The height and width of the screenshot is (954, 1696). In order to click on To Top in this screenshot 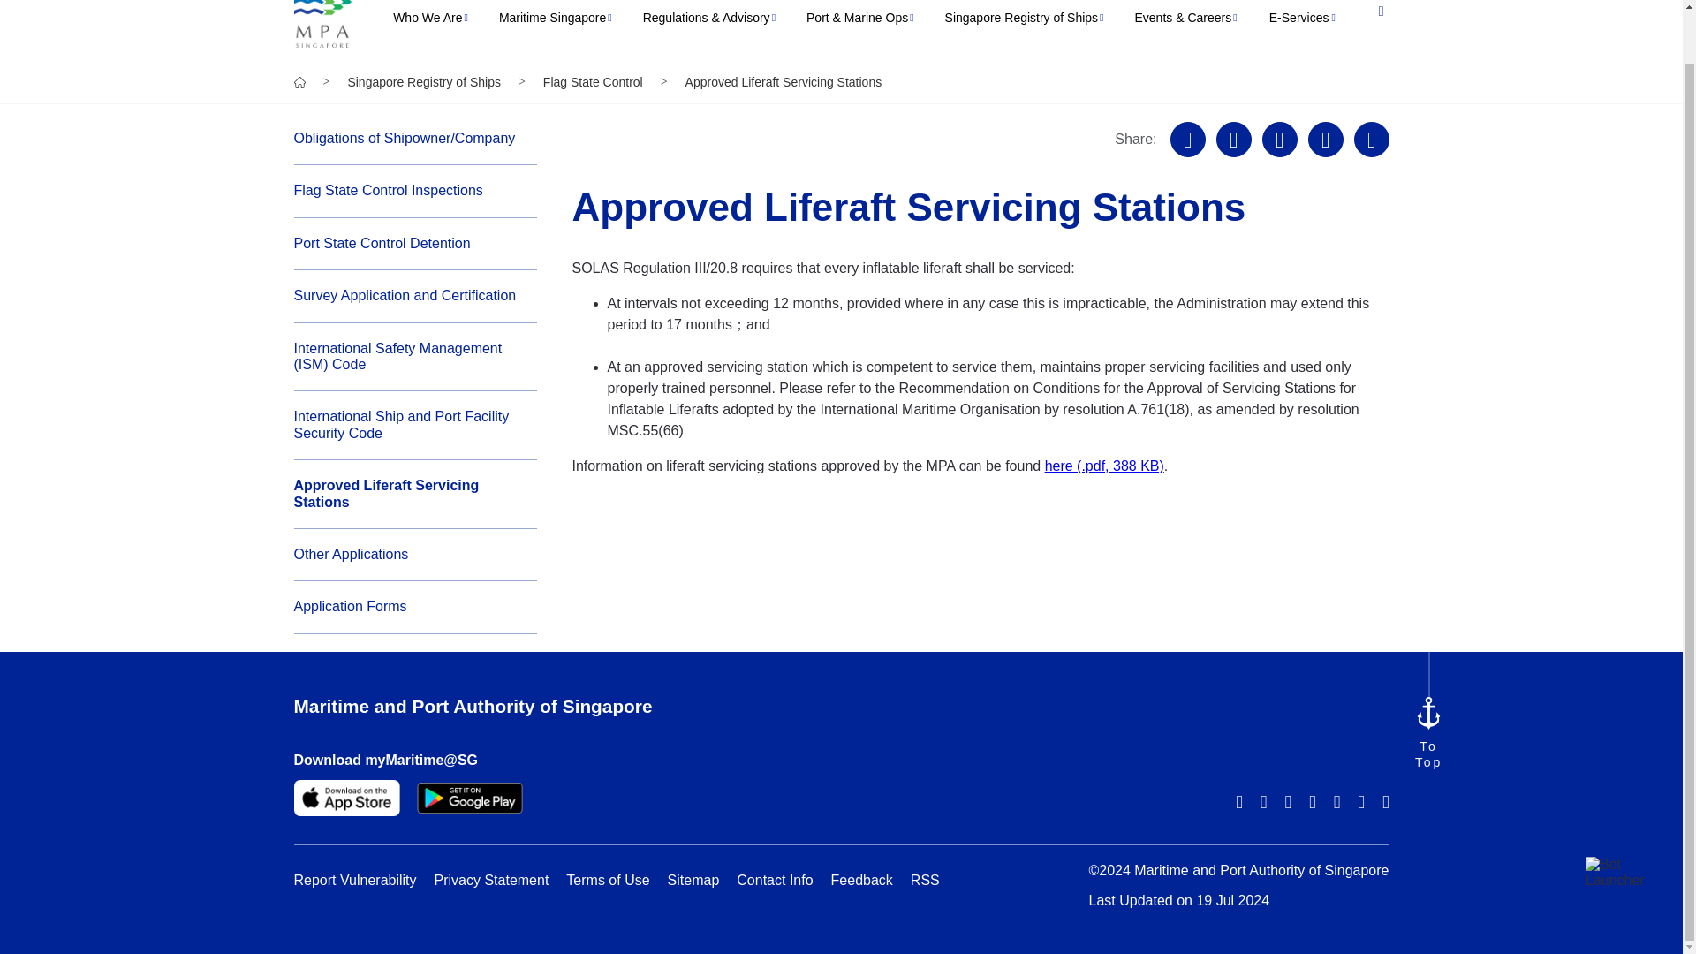, I will do `click(1427, 733)`.